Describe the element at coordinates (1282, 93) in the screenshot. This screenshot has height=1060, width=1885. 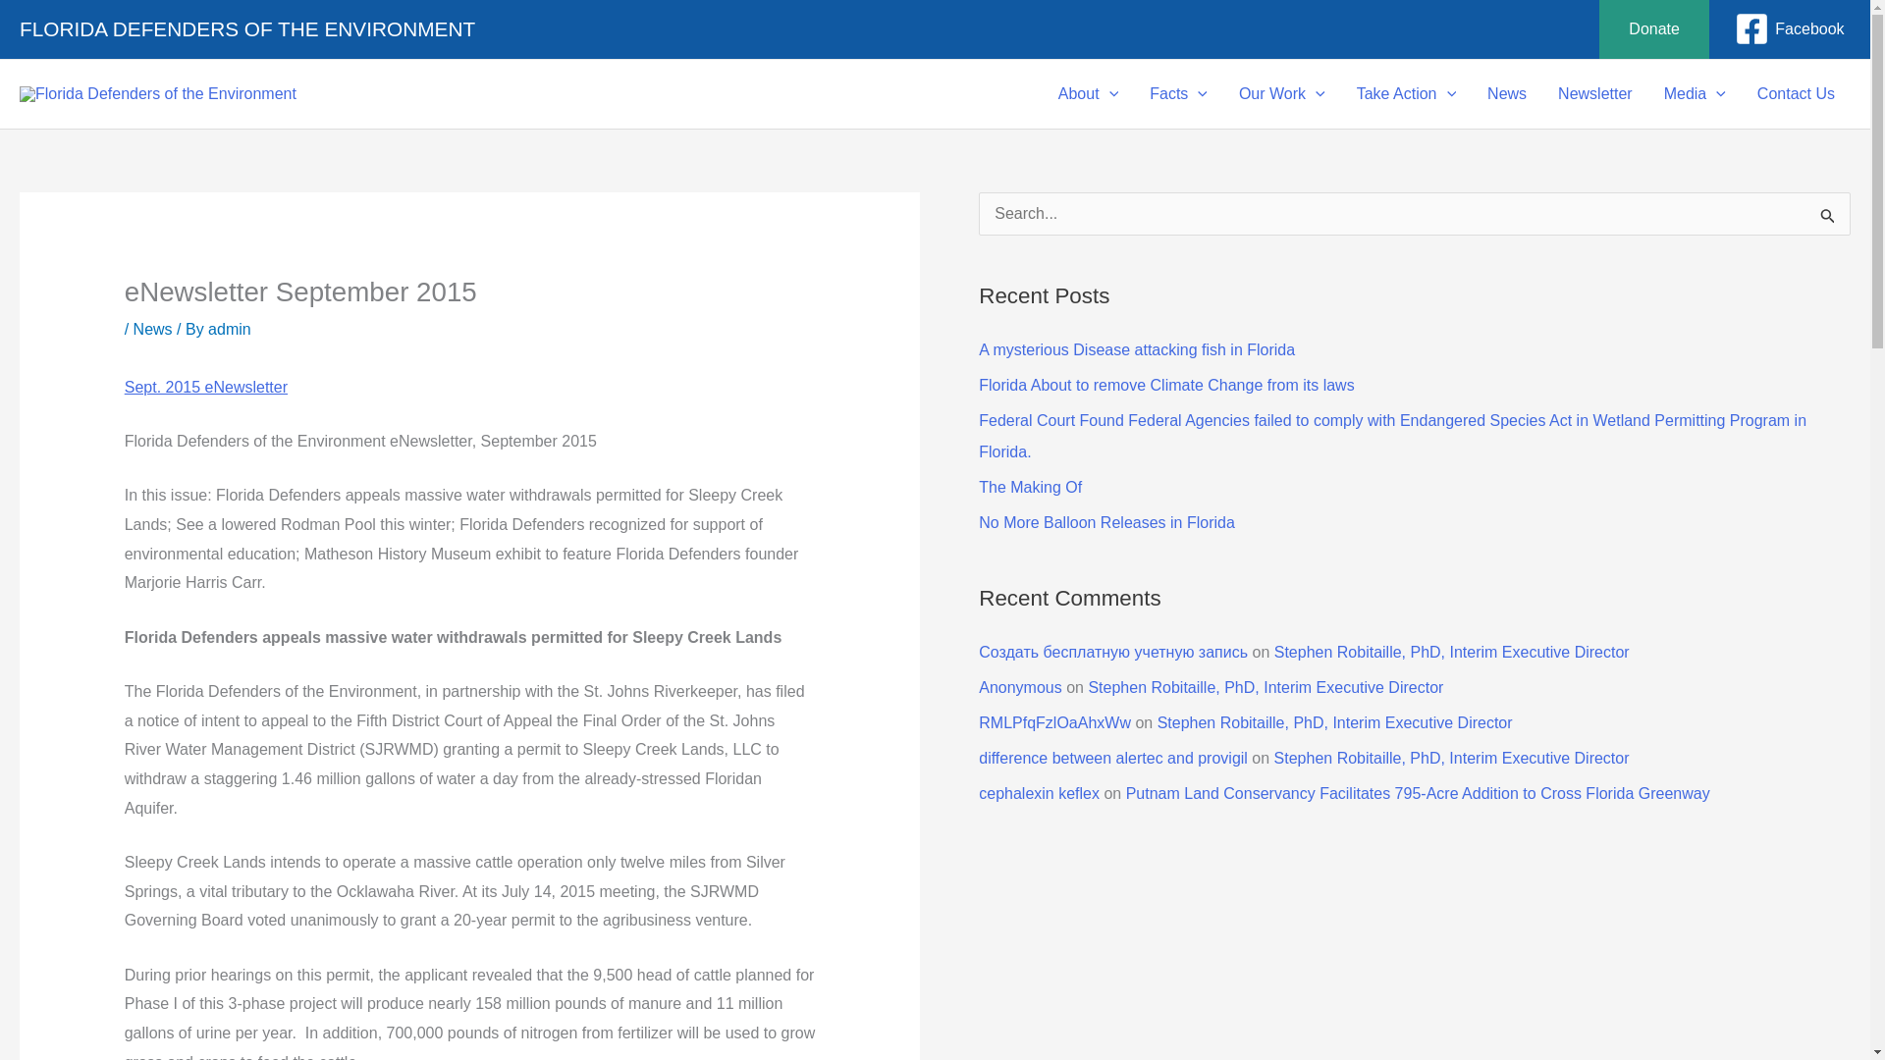
I see `Our Work` at that location.